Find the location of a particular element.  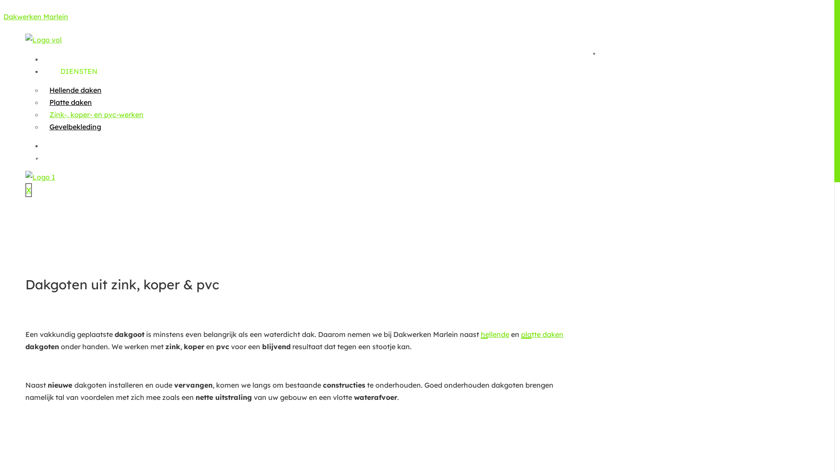

HOME is located at coordinates (62, 59).